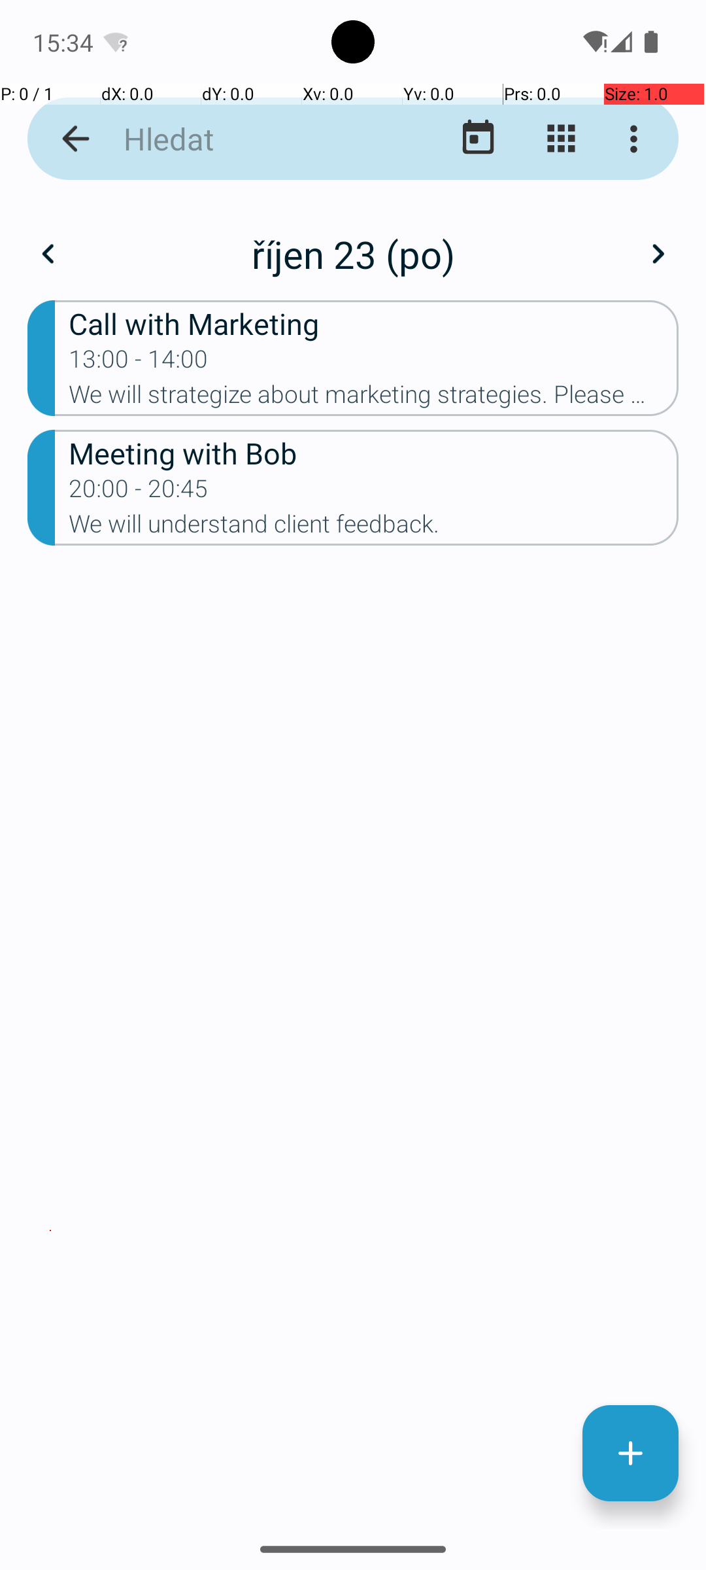 This screenshot has height=1570, width=706. What do you see at coordinates (561, 139) in the screenshot?
I see `Změnit zobrazení` at bounding box center [561, 139].